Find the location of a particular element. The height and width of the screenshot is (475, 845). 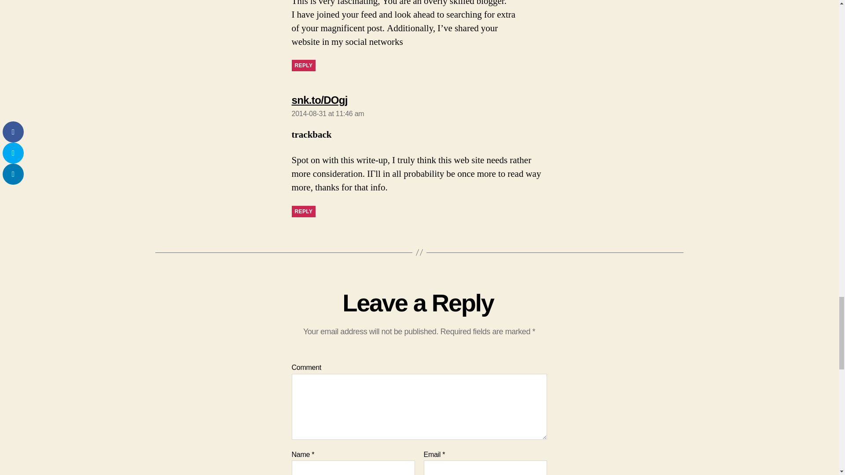

REPLY is located at coordinates (303, 66).